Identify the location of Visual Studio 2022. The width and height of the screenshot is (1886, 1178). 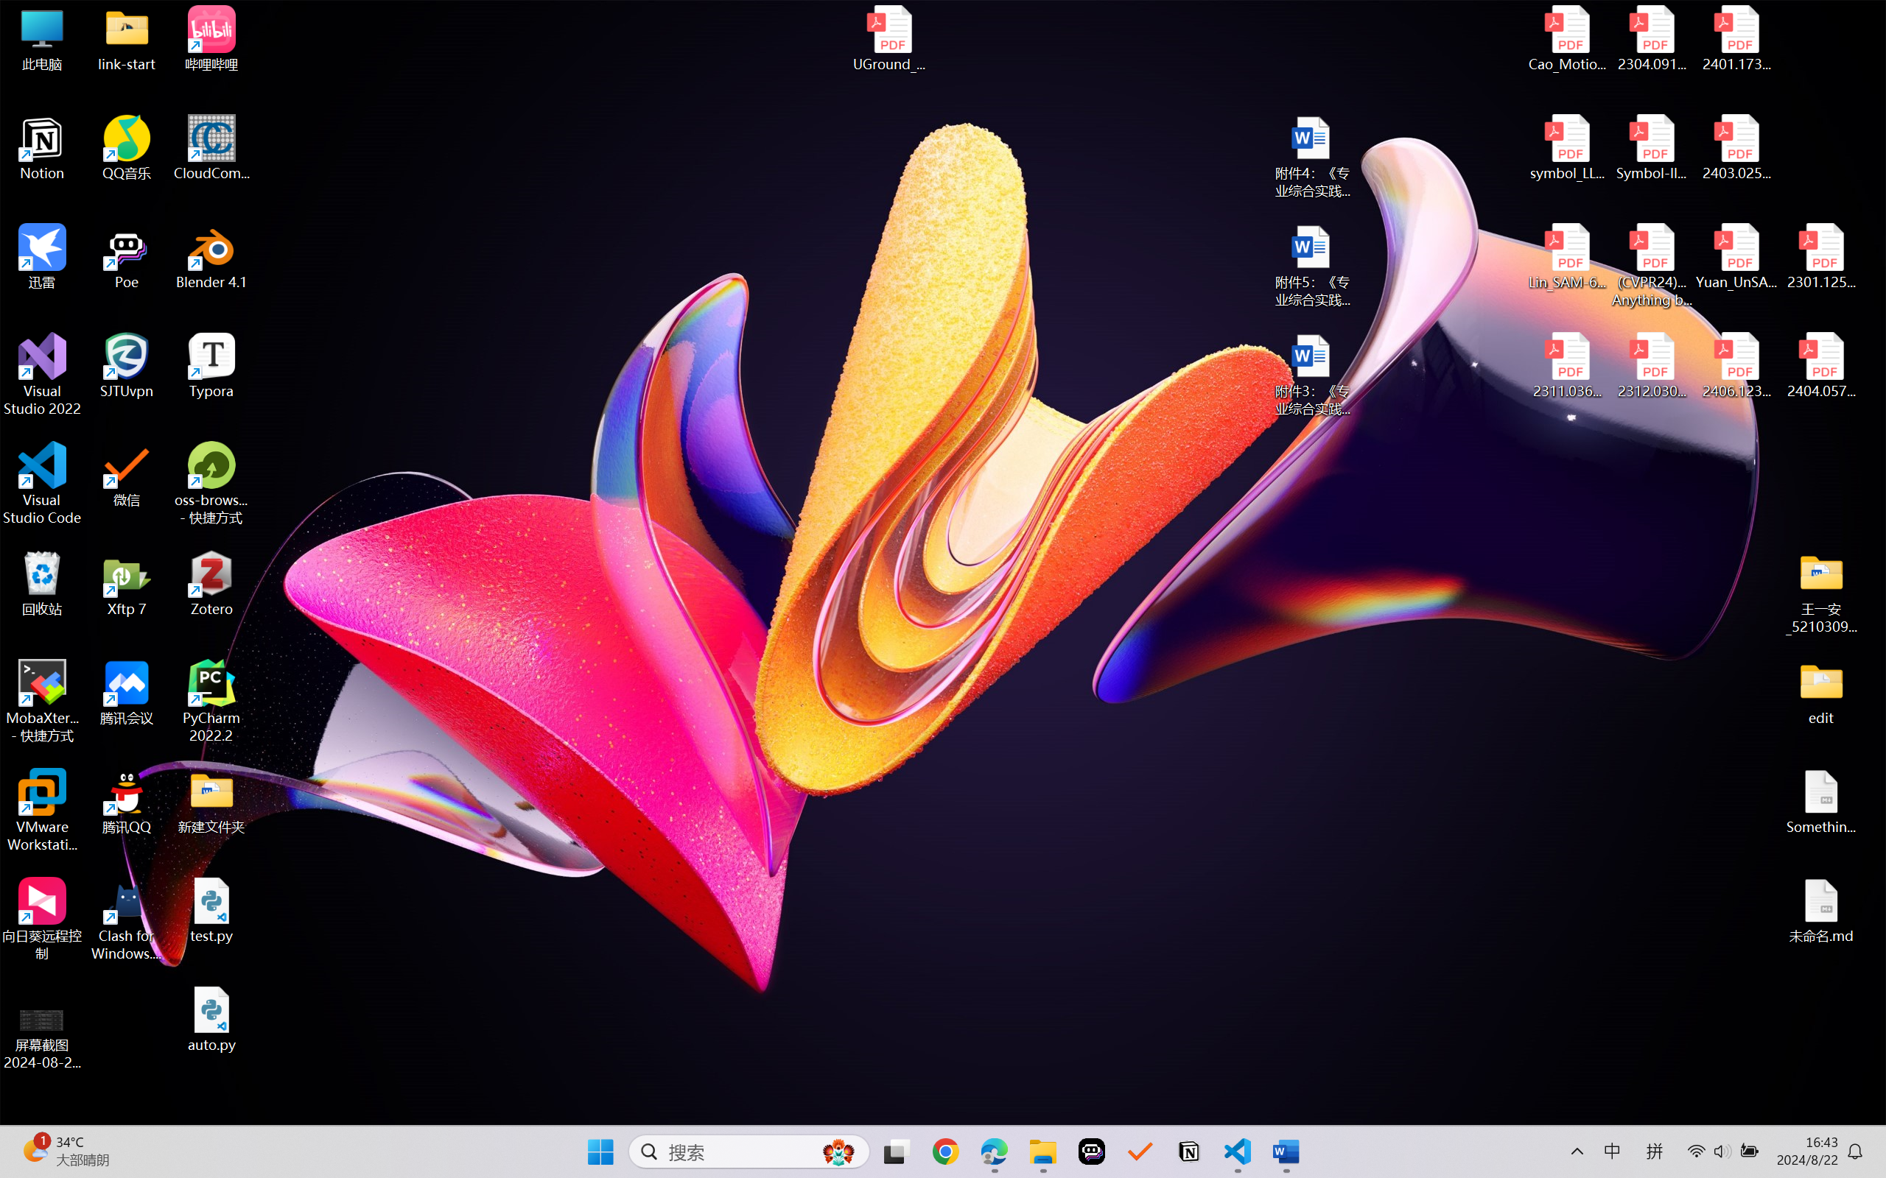
(43, 375).